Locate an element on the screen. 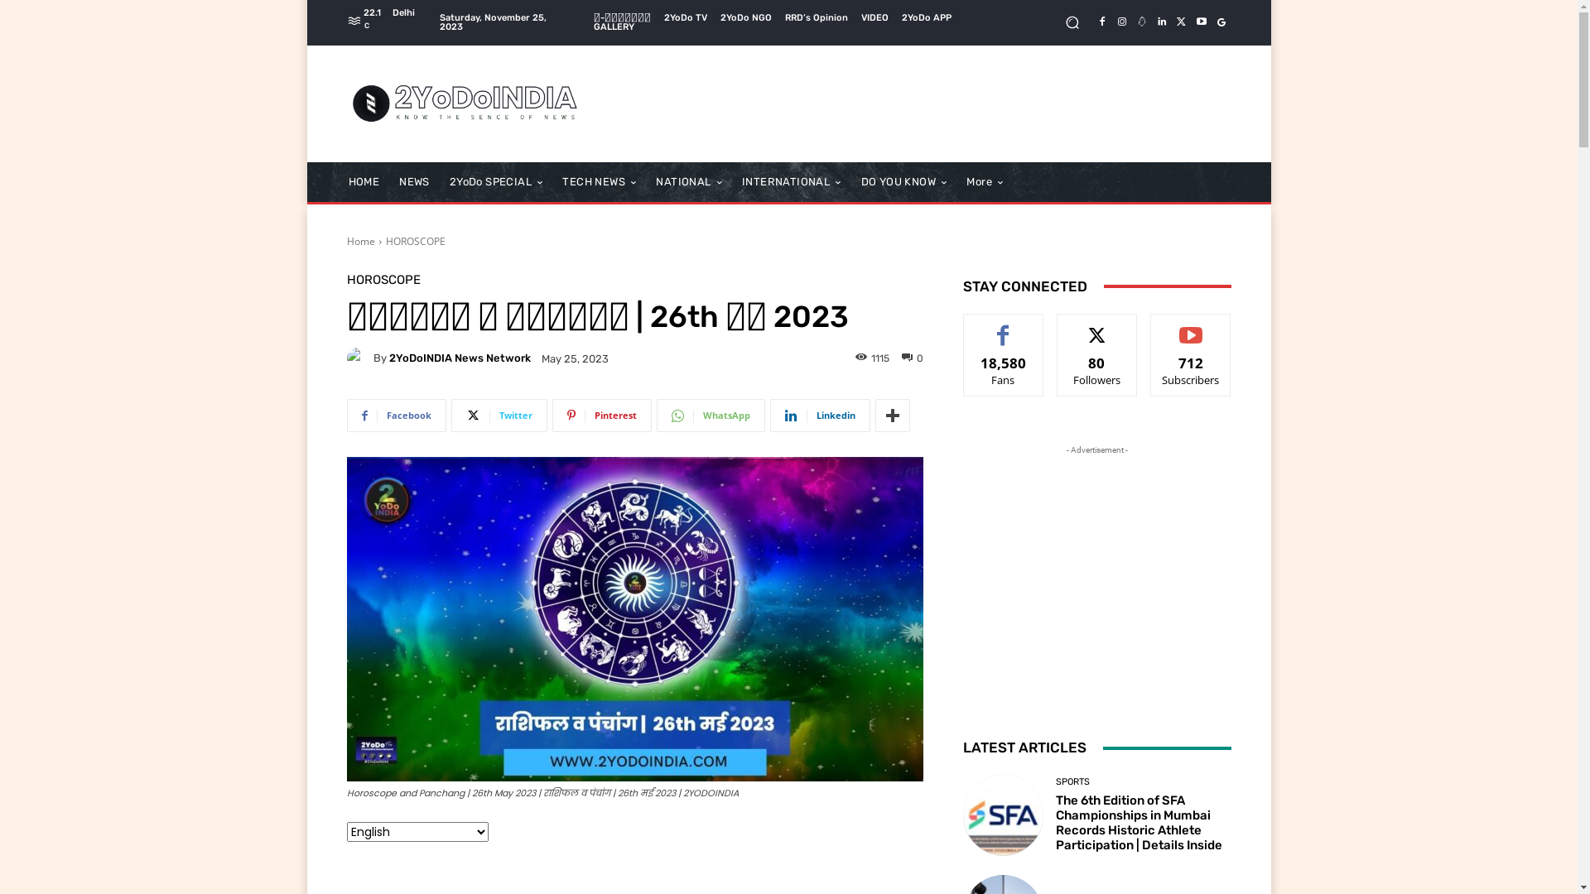 Image resolution: width=1590 pixels, height=894 pixels. NATIONAL is located at coordinates (689, 182).